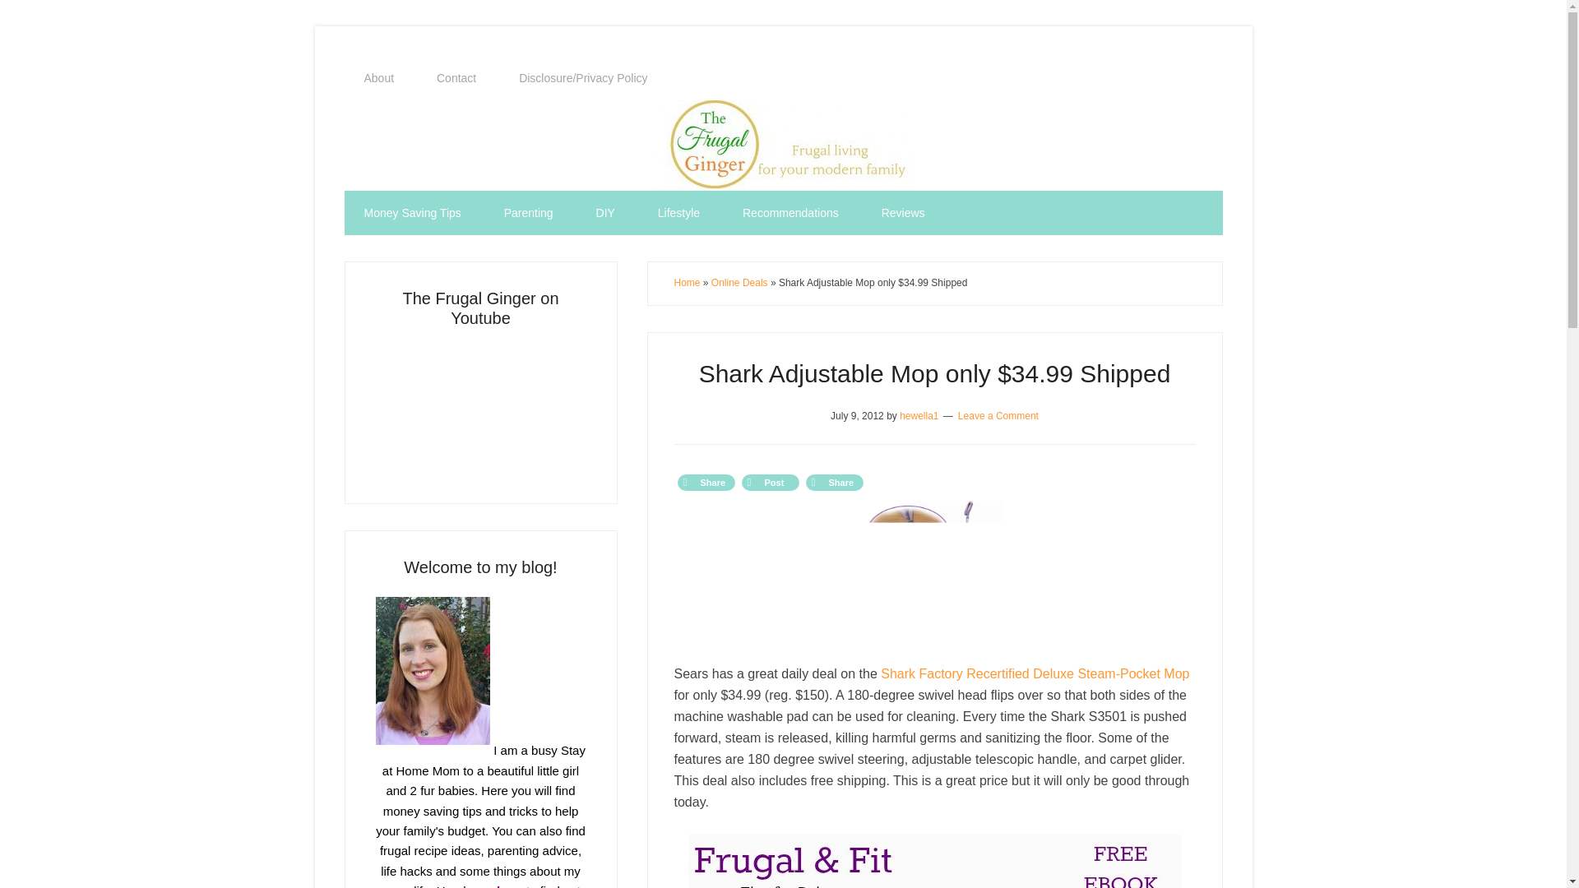 The width and height of the screenshot is (1579, 888). I want to click on Contact, so click(456, 78).